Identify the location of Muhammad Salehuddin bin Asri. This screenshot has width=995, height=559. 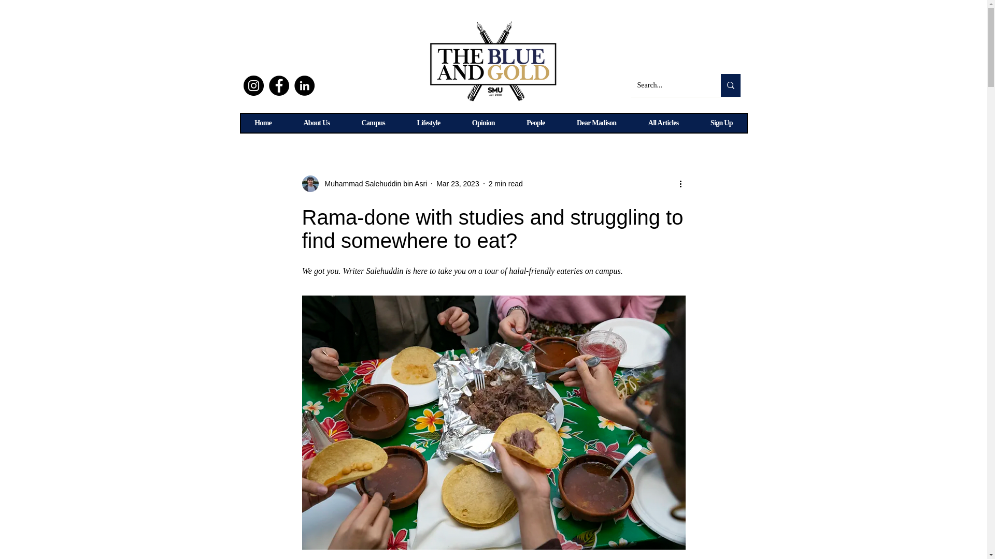
(372, 183).